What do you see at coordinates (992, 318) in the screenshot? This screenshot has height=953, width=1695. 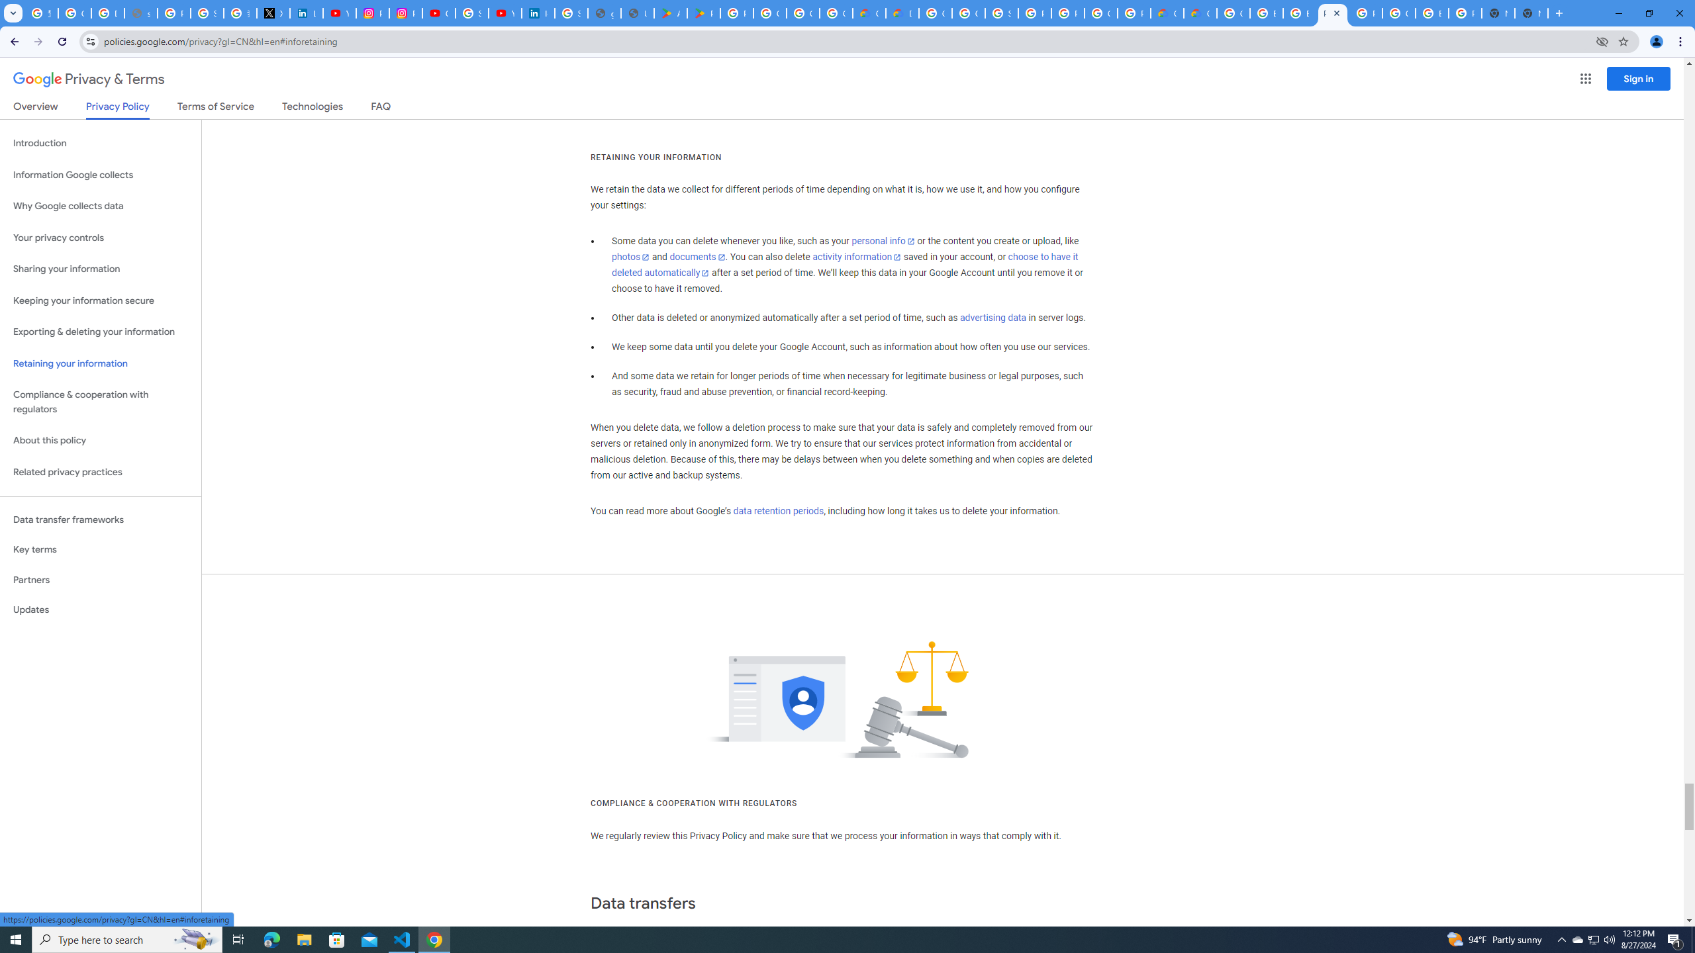 I see `advertising data` at bounding box center [992, 318].